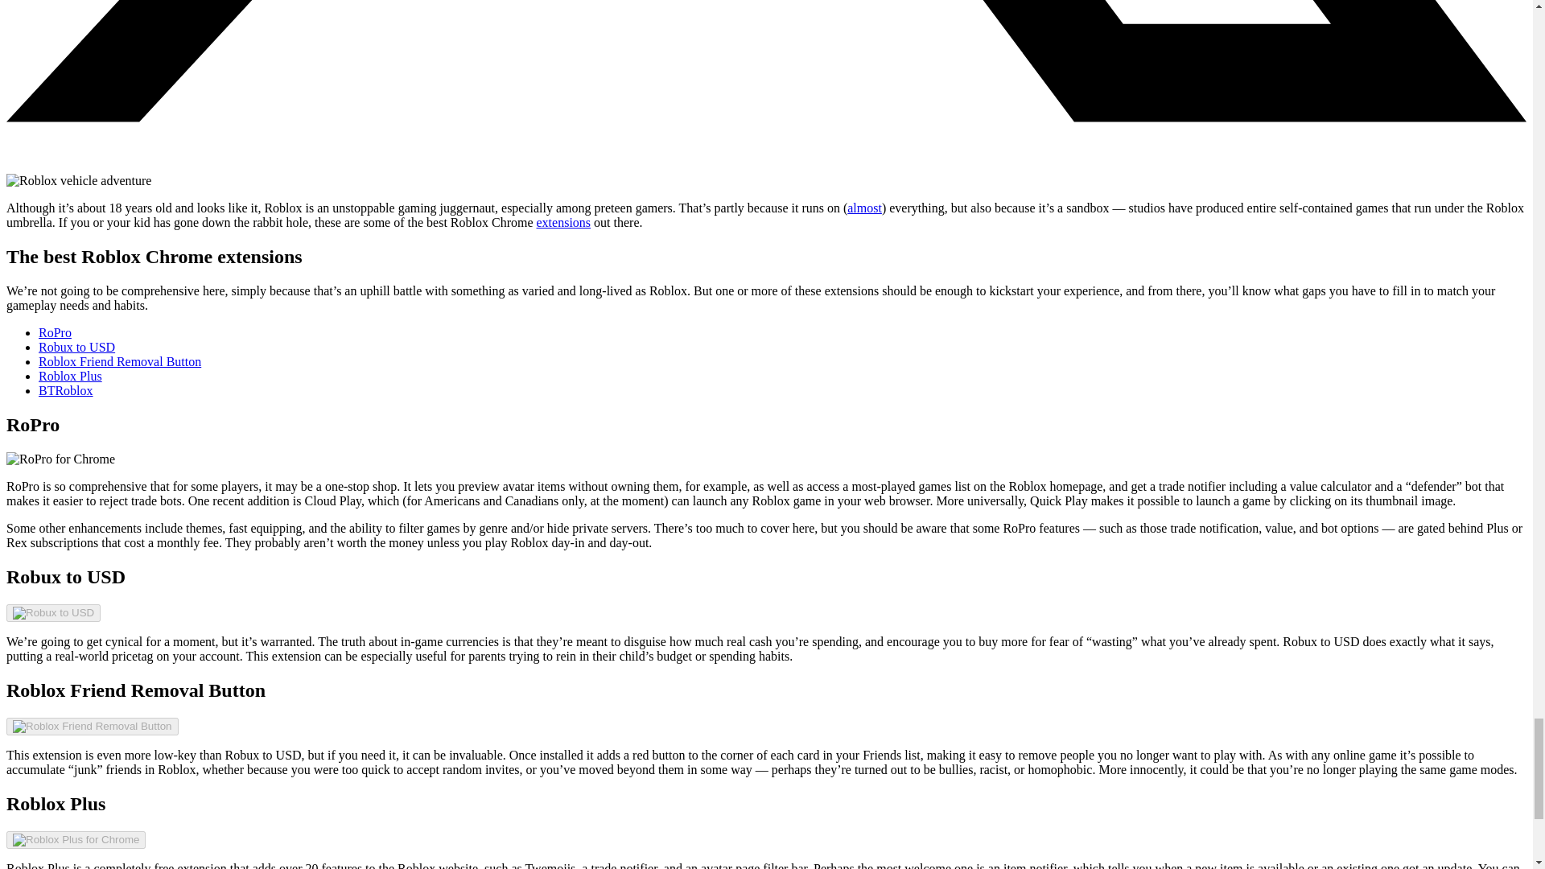 The height and width of the screenshot is (869, 1545). Describe the element at coordinates (55, 333) in the screenshot. I see `RoPro` at that location.